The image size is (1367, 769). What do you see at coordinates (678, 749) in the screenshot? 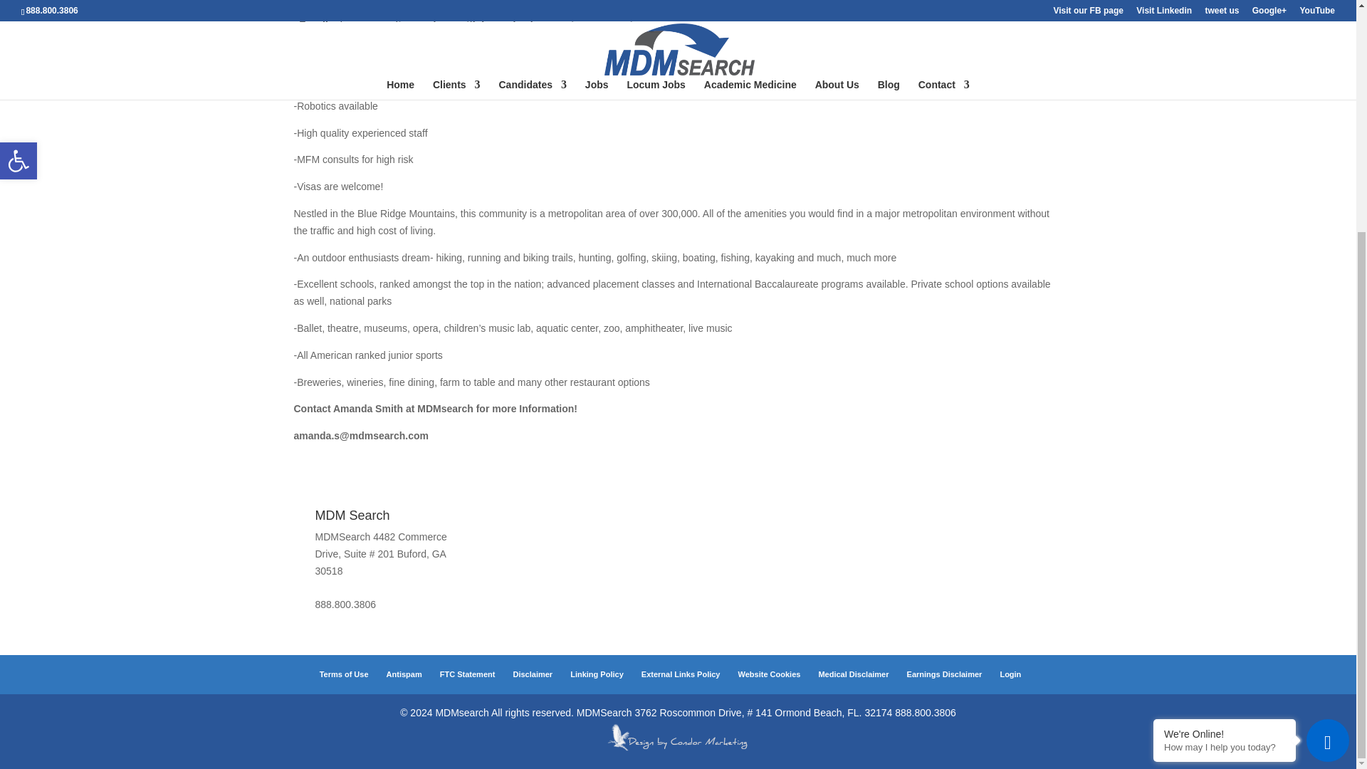
I see `Website Design` at bounding box center [678, 749].